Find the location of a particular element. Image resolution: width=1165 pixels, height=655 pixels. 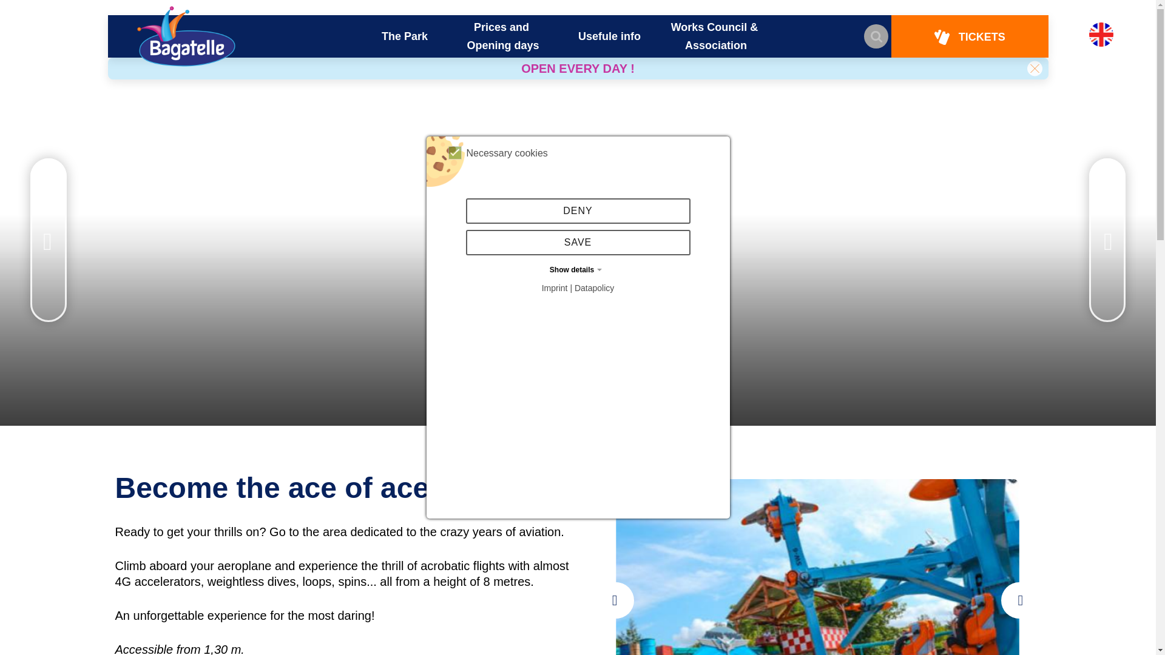

Bagatelle is located at coordinates (186, 36).